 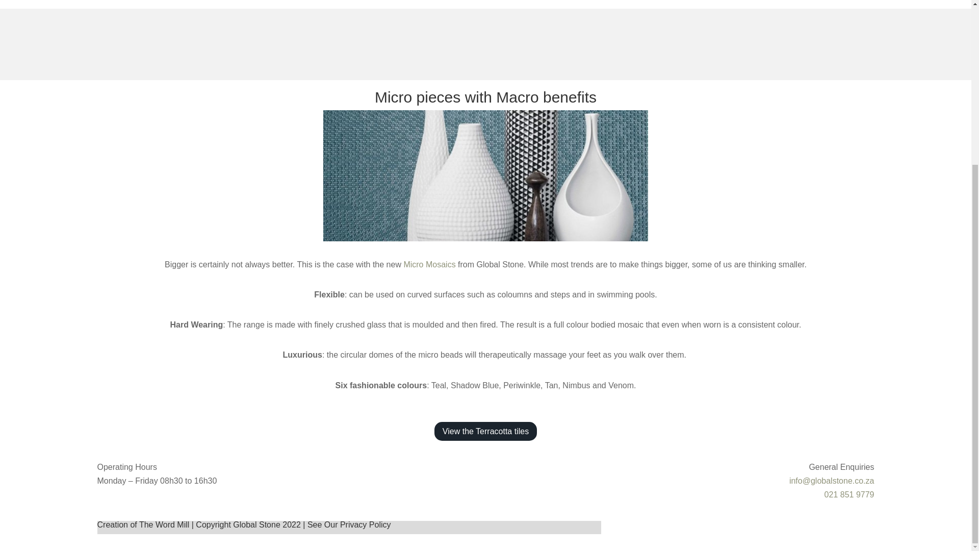 What do you see at coordinates (365, 524) in the screenshot?
I see `Privacy Policy` at bounding box center [365, 524].